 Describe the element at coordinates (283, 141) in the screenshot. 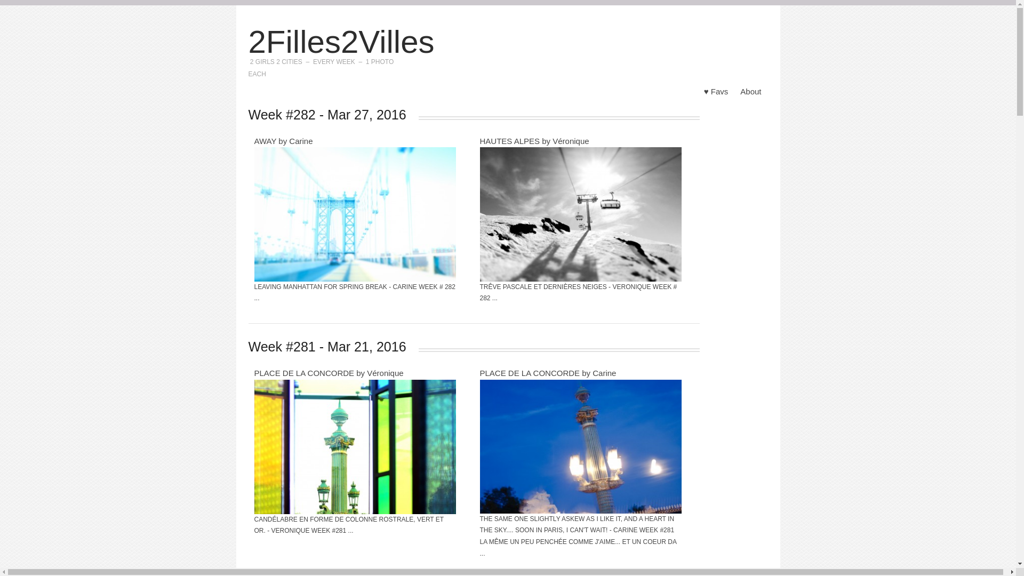

I see `AWAY by Carine` at that location.